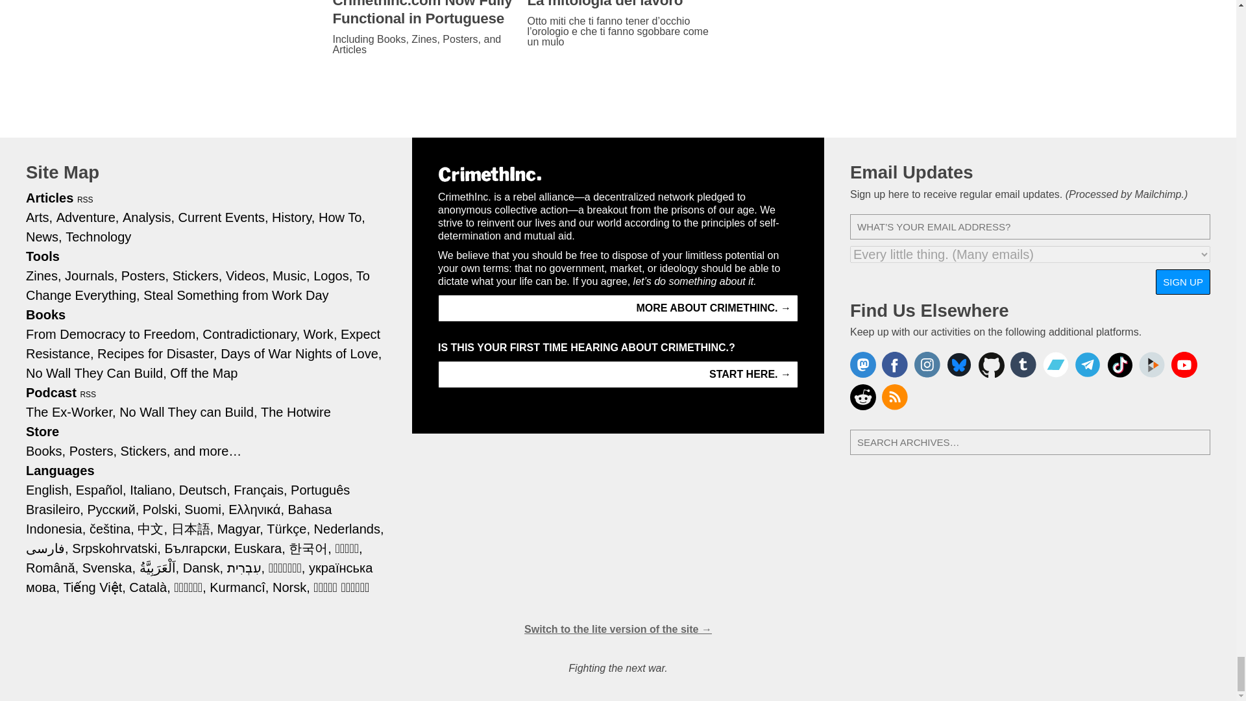  I want to click on Current Events, so click(223, 217).